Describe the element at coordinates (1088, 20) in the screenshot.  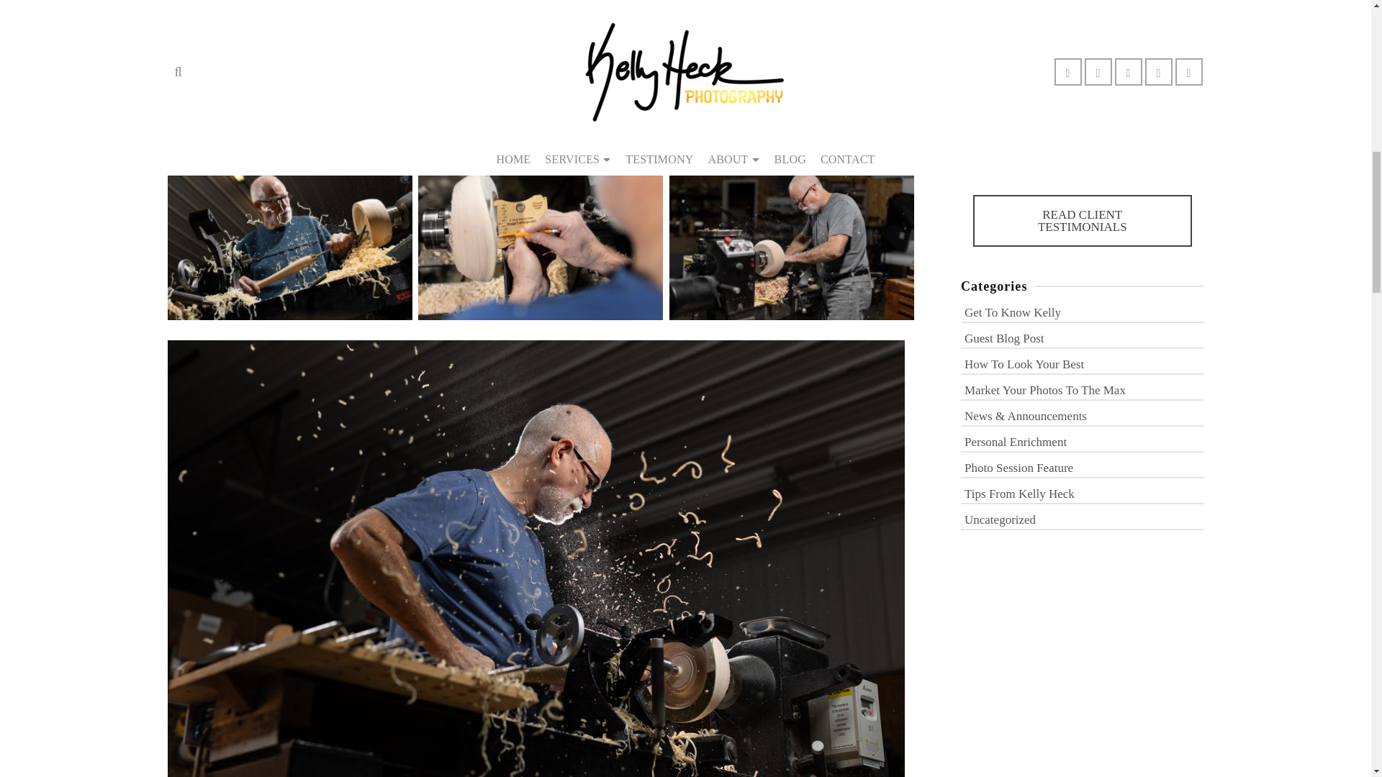
I see `Remembering My Photography Mentor: Jerry Kornaski` at that location.